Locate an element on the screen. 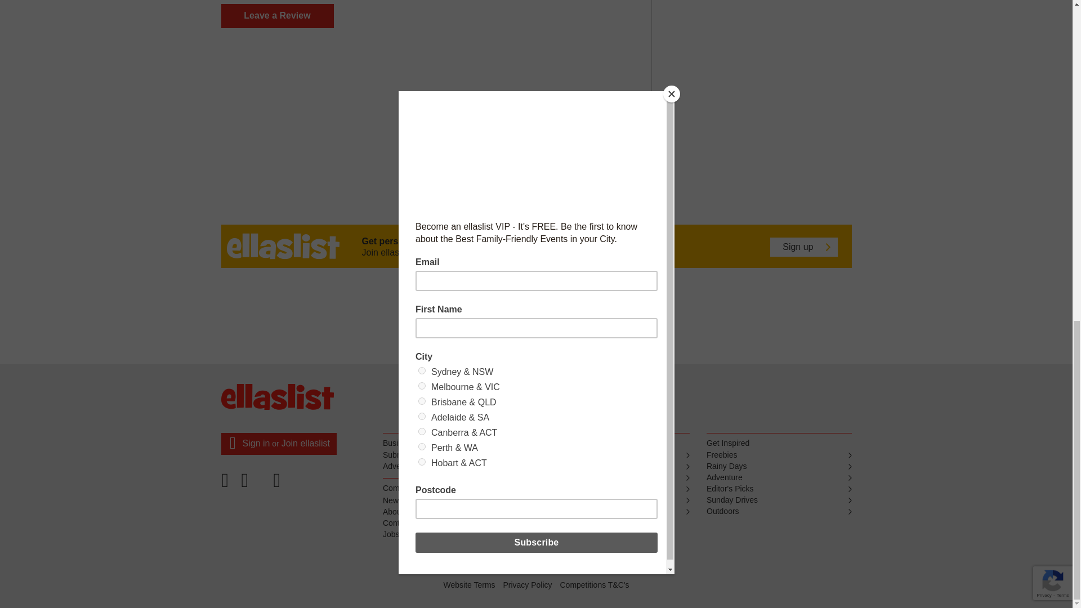 This screenshot has height=608, width=1081. Pinterest is located at coordinates (254, 484).